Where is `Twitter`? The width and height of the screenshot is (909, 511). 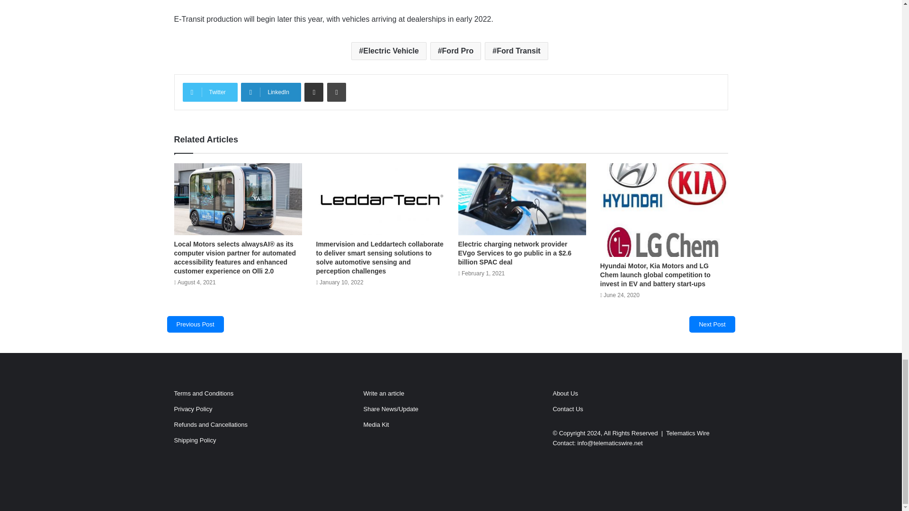
Twitter is located at coordinates (210, 92).